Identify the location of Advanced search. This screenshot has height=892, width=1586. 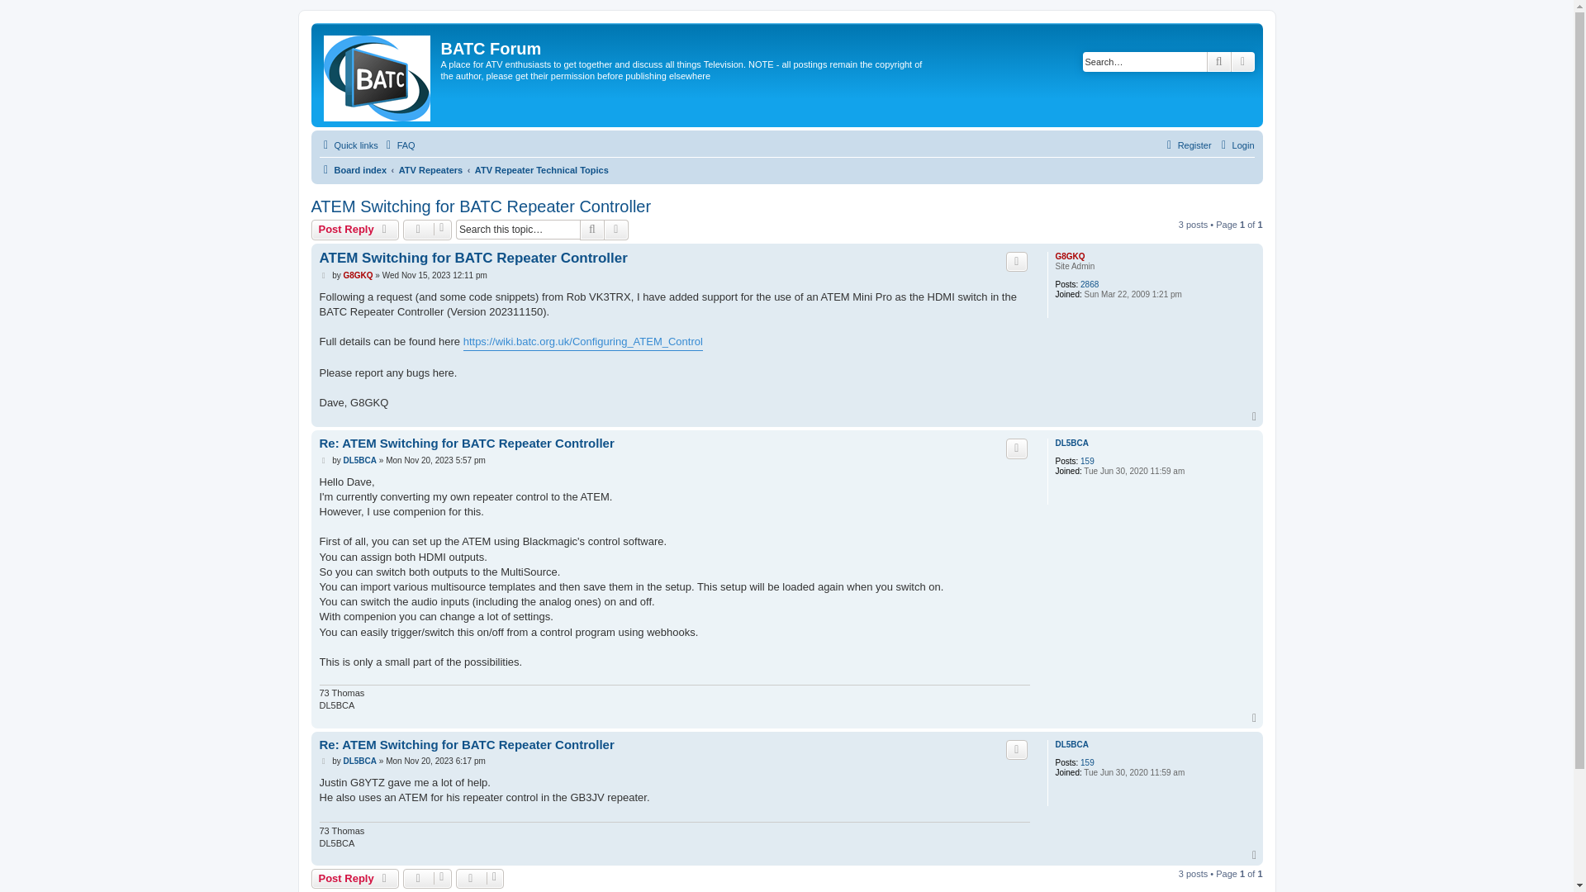
(1242, 61).